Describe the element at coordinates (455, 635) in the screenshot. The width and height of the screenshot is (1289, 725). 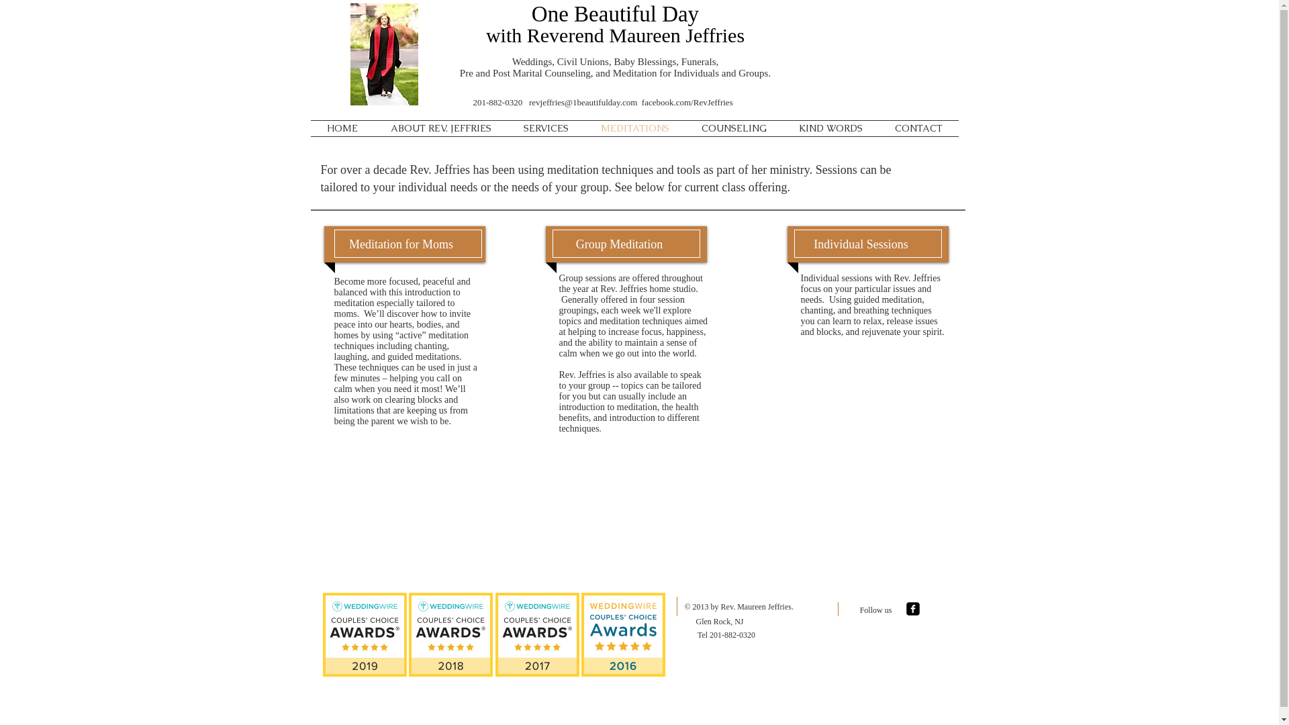
I see `Embedded Content` at that location.